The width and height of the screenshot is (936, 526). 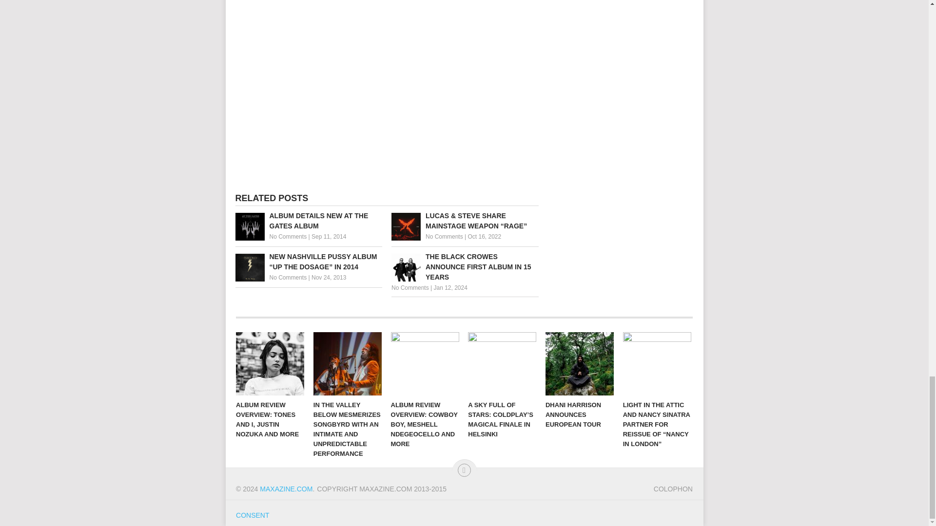 I want to click on No Comments, so click(x=288, y=237).